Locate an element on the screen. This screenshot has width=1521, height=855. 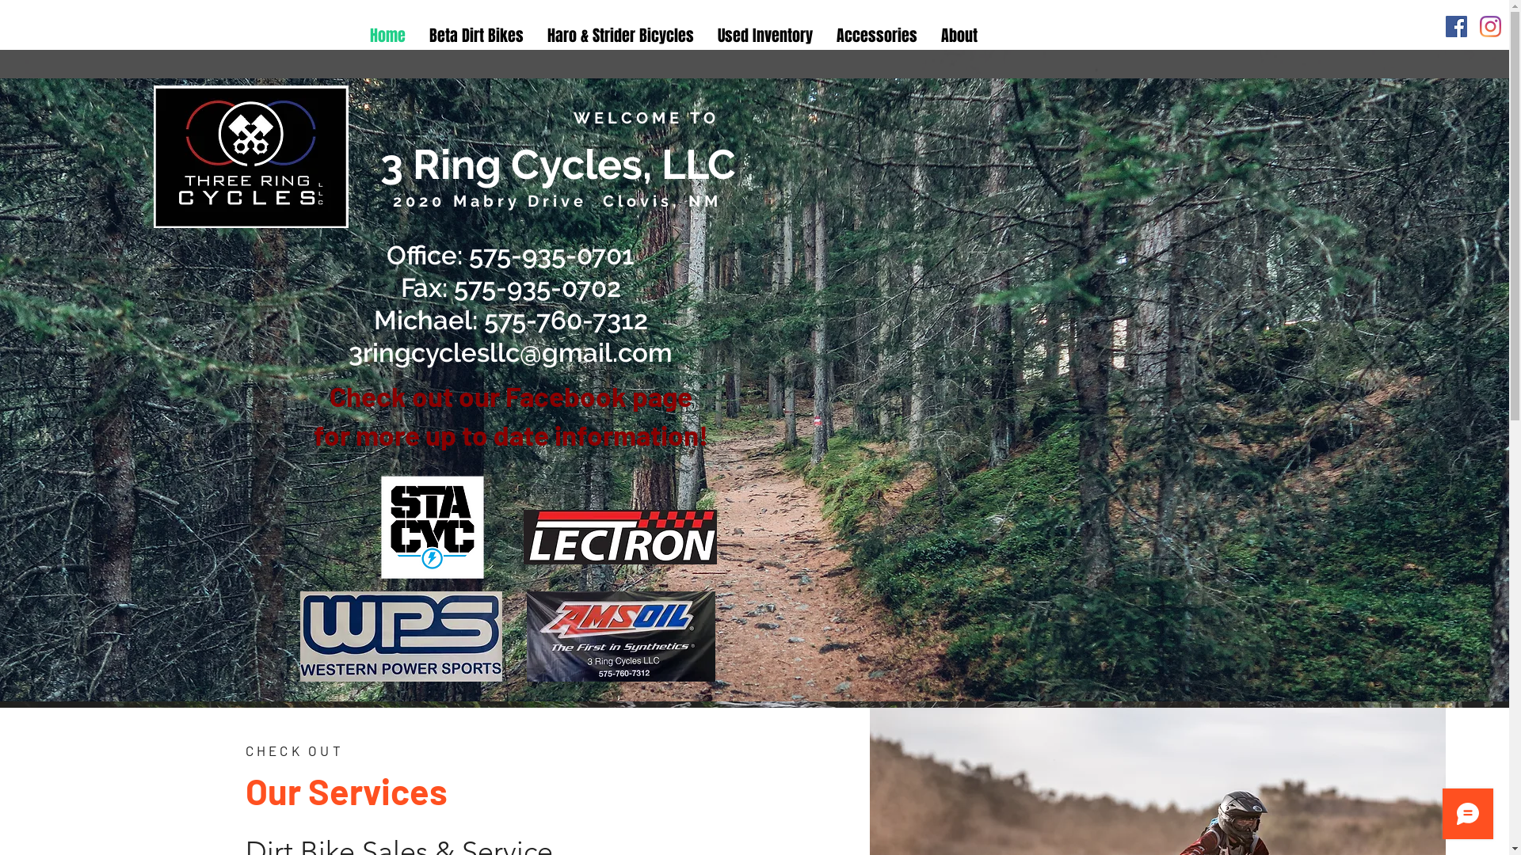
3ringcyclesllc@gmail.com is located at coordinates (510, 353).